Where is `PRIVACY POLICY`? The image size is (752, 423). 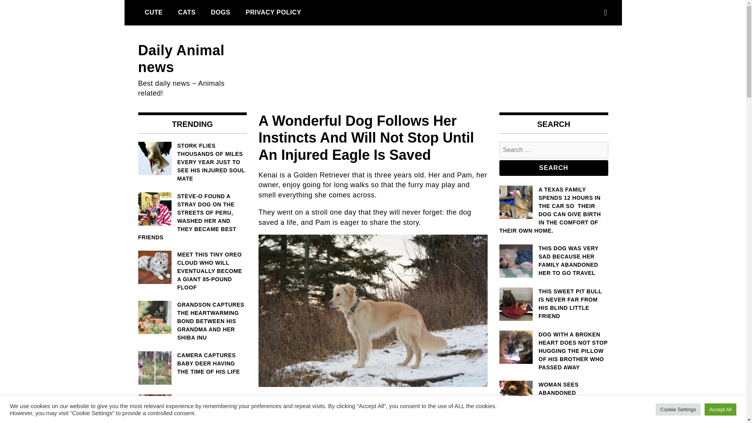 PRIVACY POLICY is located at coordinates (273, 12).